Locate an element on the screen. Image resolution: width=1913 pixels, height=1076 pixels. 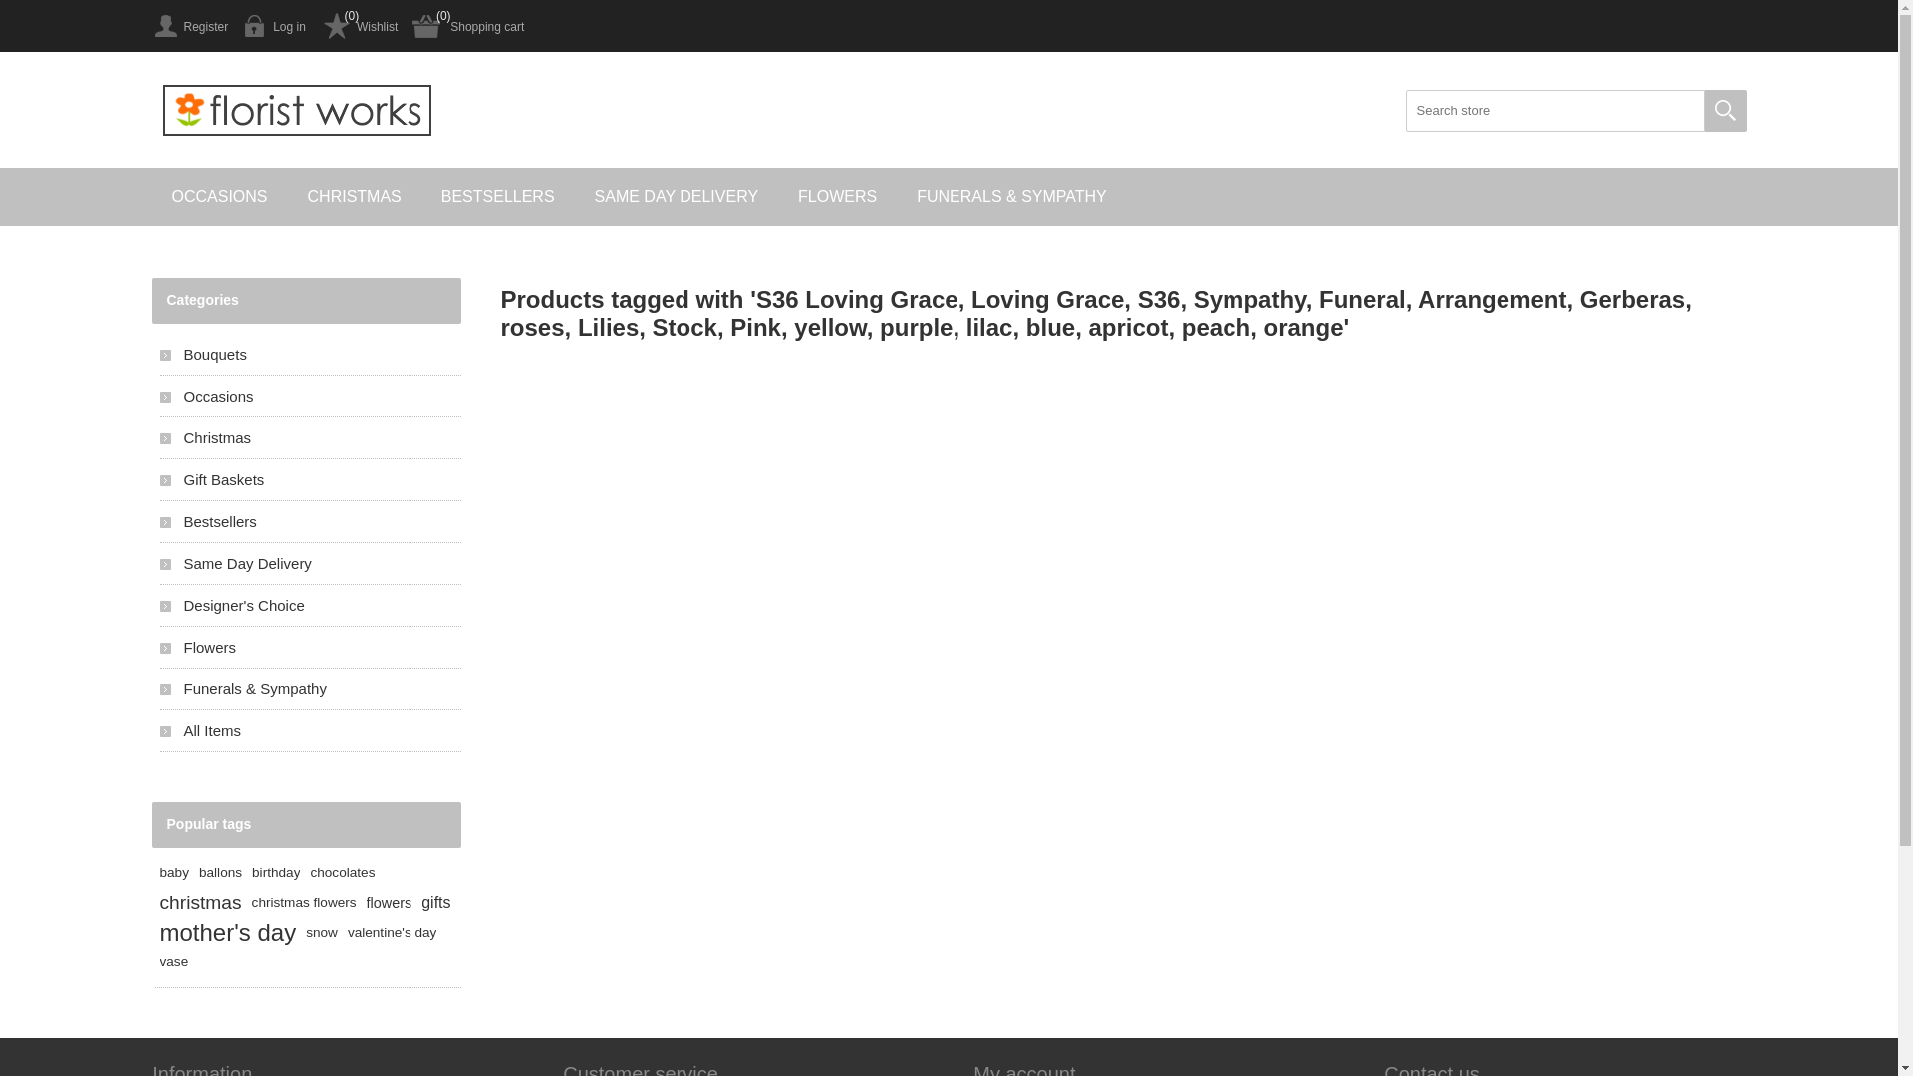
Wishlist is located at coordinates (359, 26).